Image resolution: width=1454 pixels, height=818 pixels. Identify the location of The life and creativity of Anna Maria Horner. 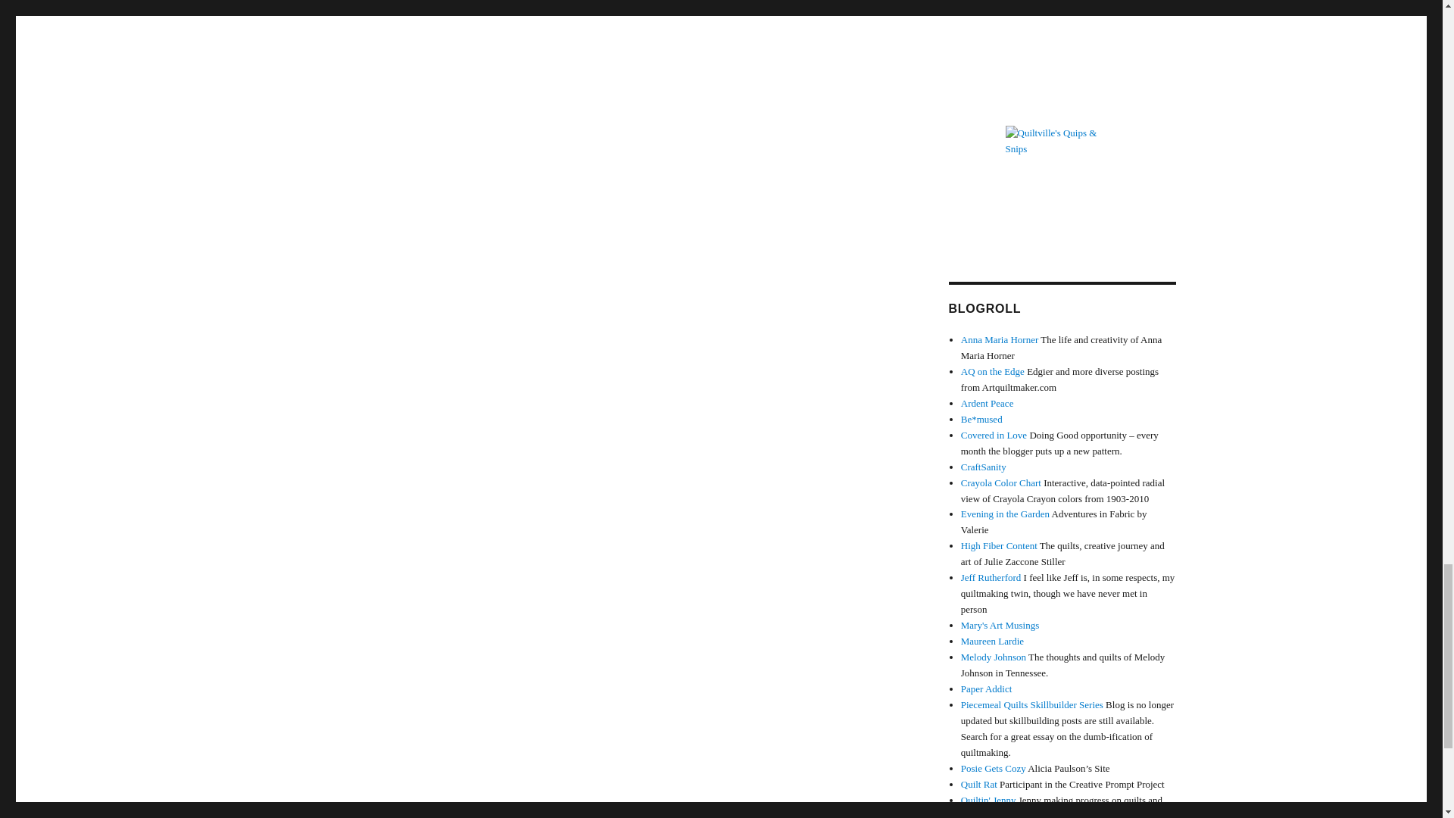
(1000, 339).